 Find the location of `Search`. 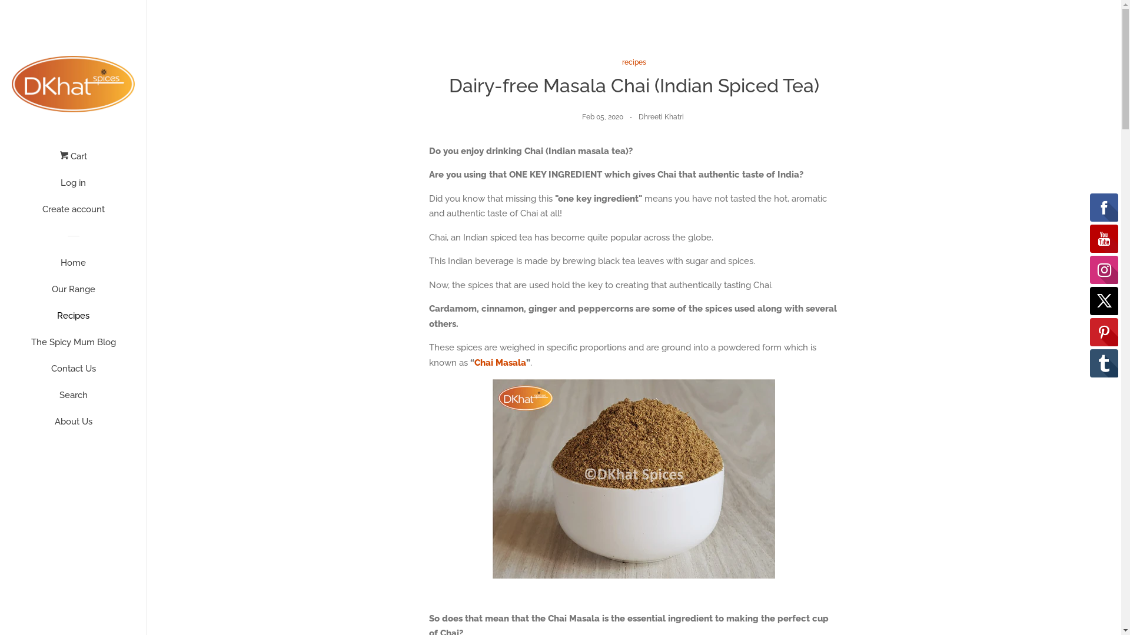

Search is located at coordinates (73, 400).